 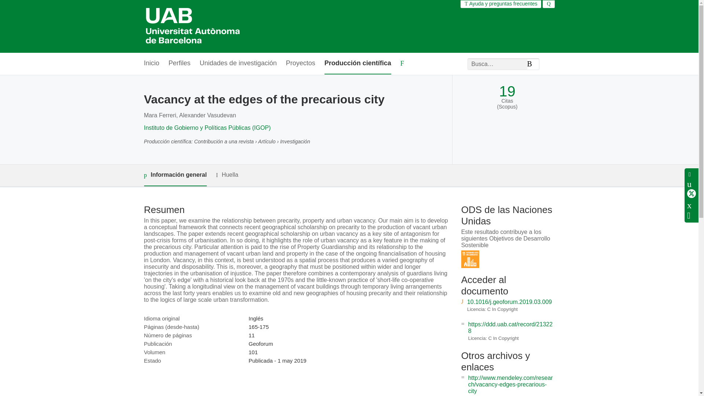 I want to click on Ayuda y preguntas frecuentes, so click(x=501, y=4).